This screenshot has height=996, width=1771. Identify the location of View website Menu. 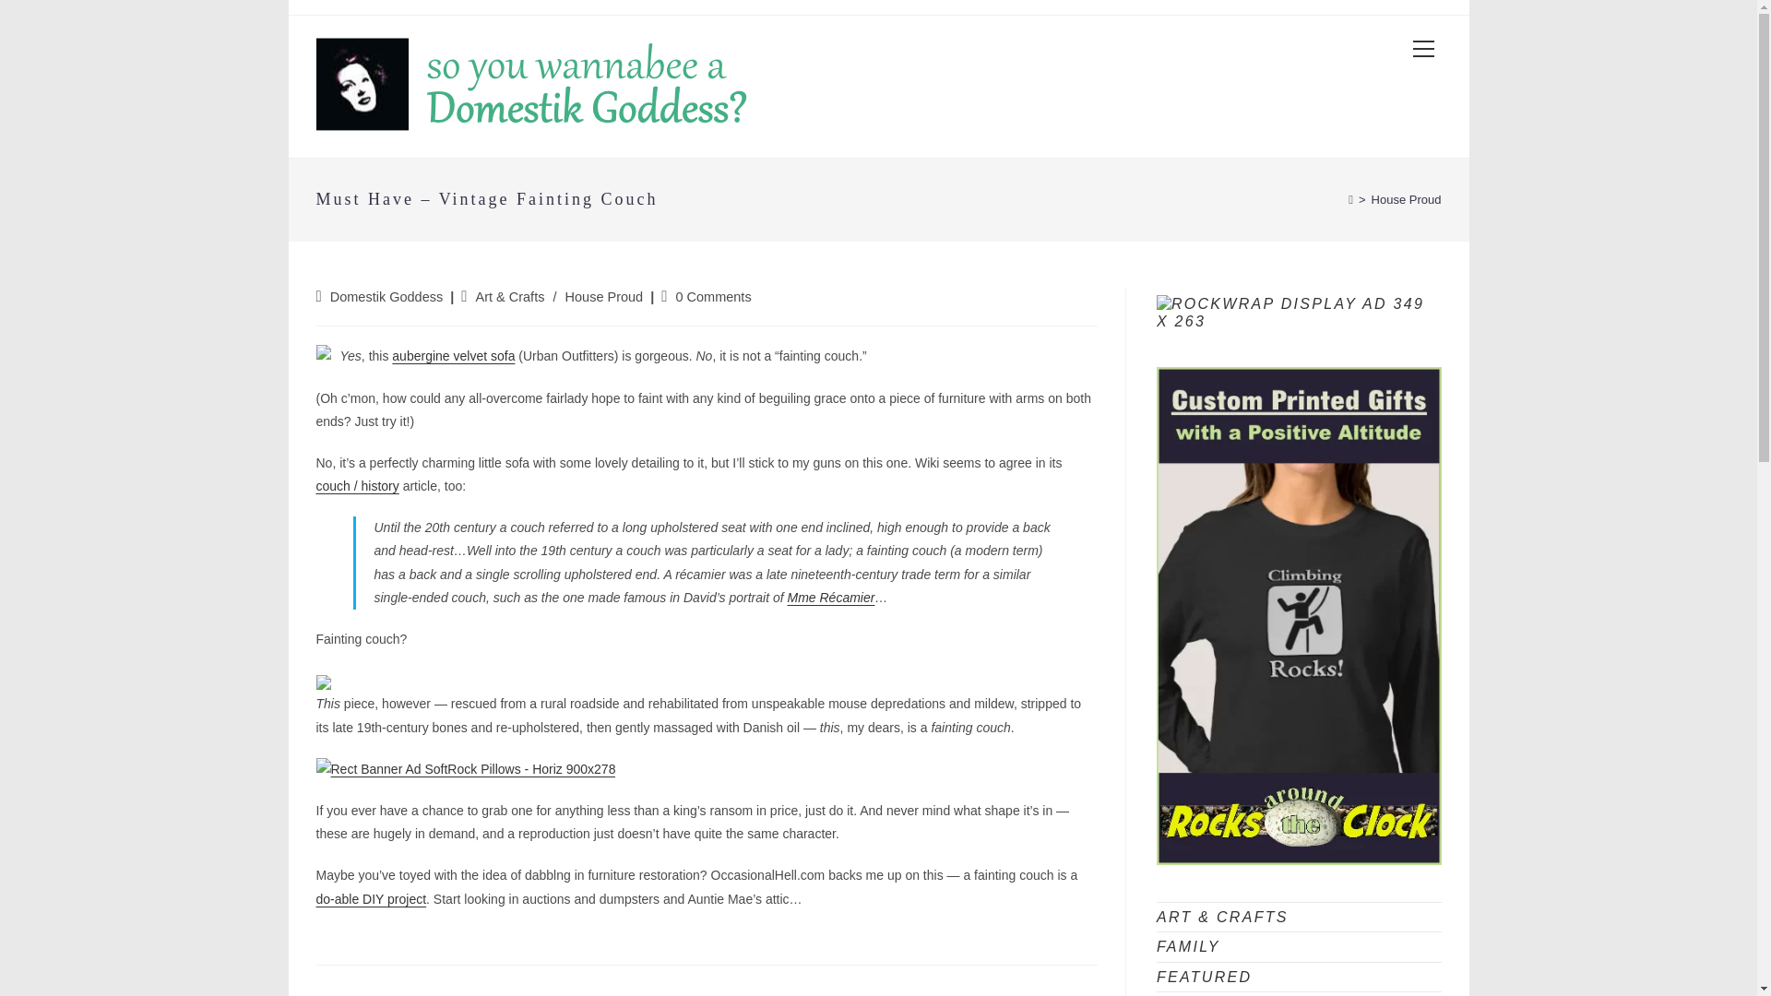
(1423, 50).